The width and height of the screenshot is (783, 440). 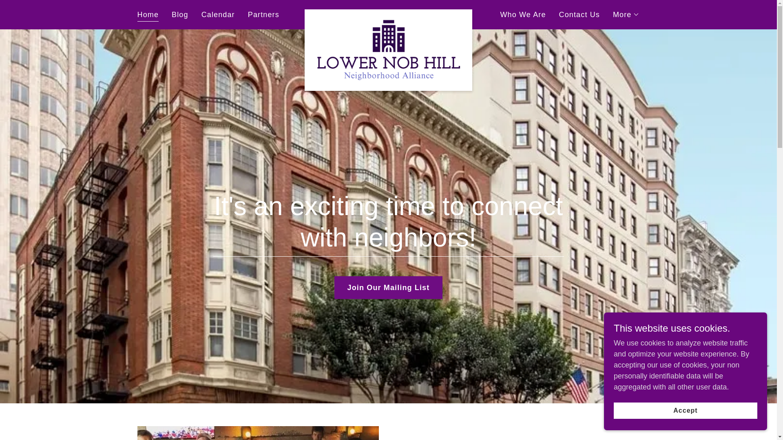 I want to click on Who We Are, so click(x=523, y=15).